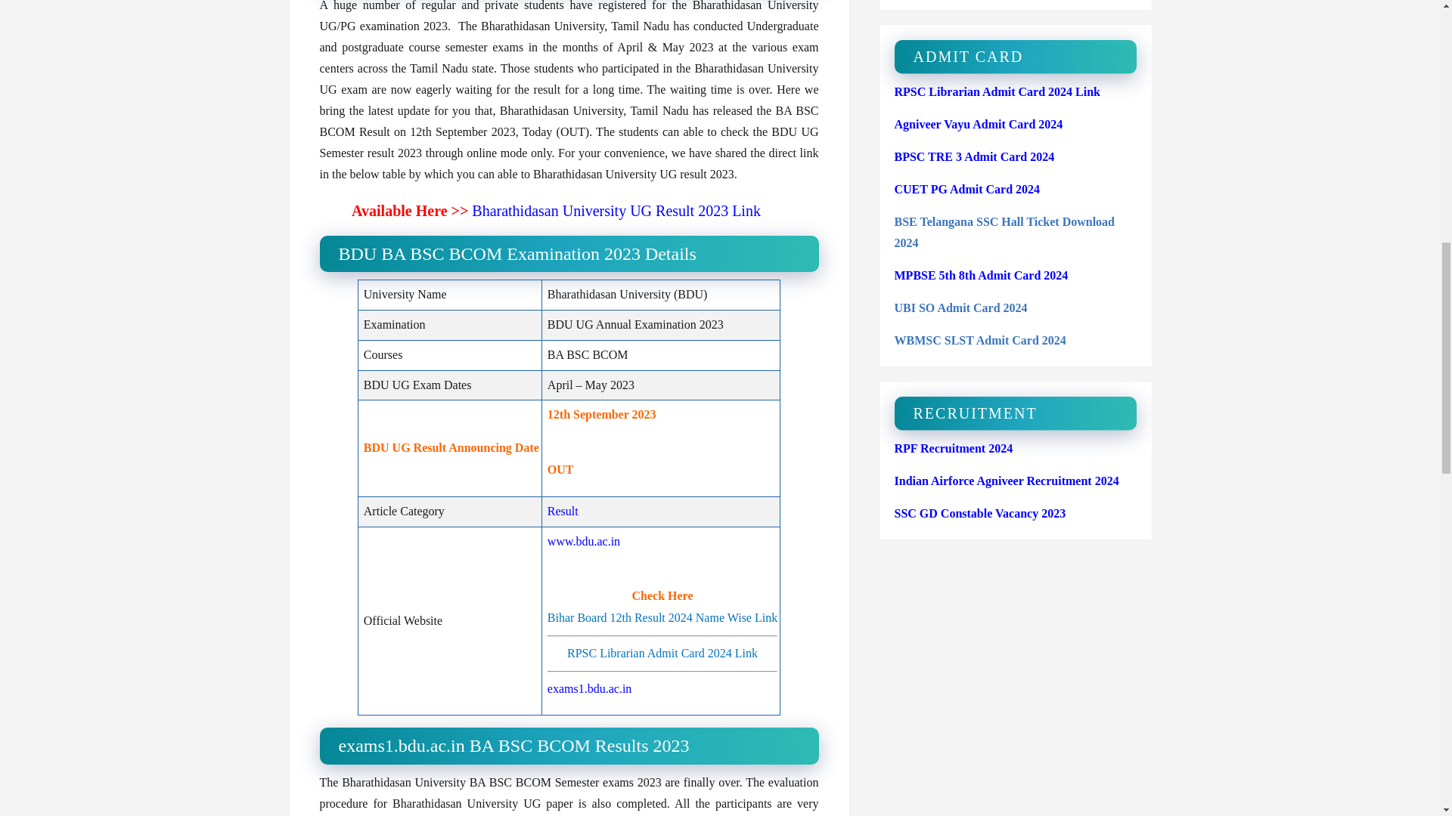  Describe the element at coordinates (953, 448) in the screenshot. I see `RPF Recruitment 2024` at that location.